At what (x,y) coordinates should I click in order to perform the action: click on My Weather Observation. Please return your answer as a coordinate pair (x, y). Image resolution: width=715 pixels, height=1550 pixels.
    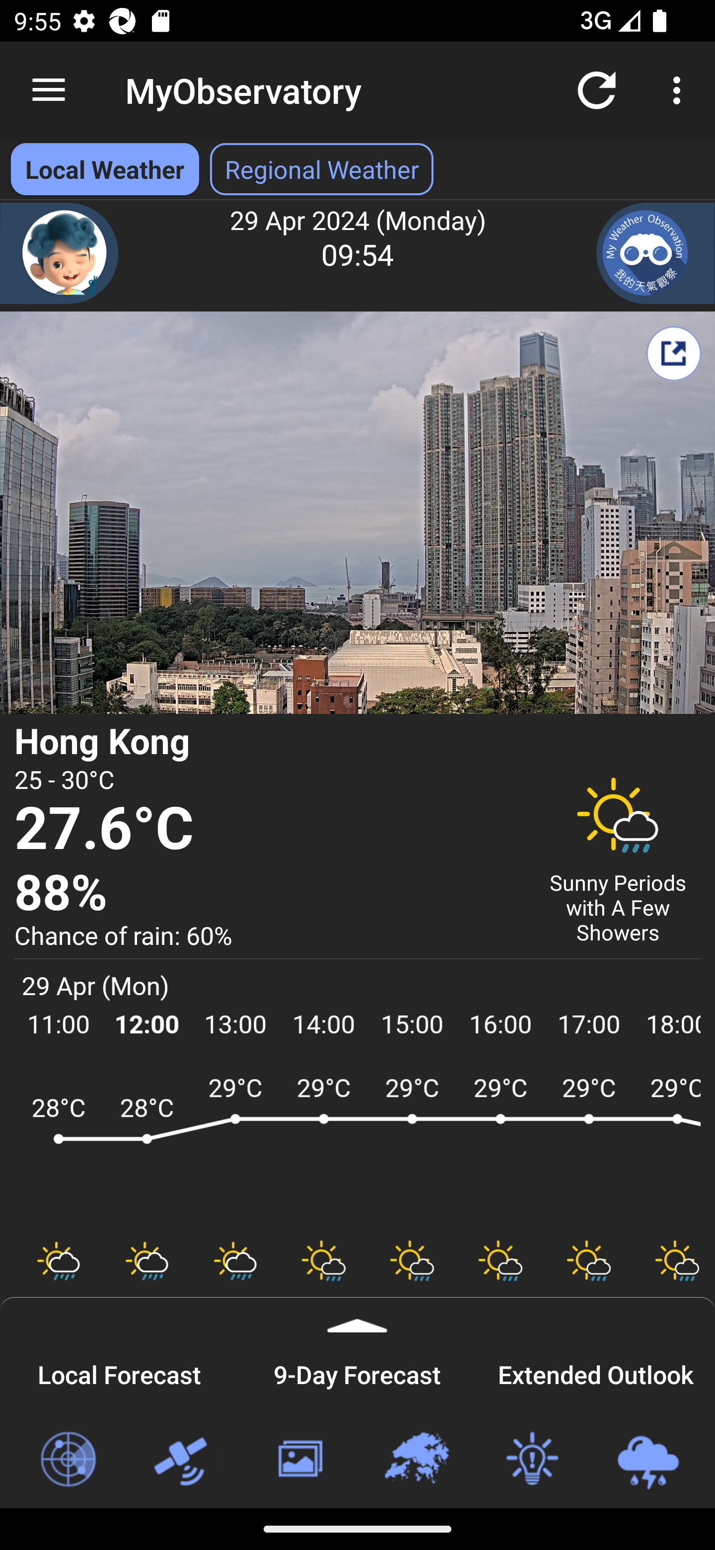
    Looking at the image, I should click on (655, 253).